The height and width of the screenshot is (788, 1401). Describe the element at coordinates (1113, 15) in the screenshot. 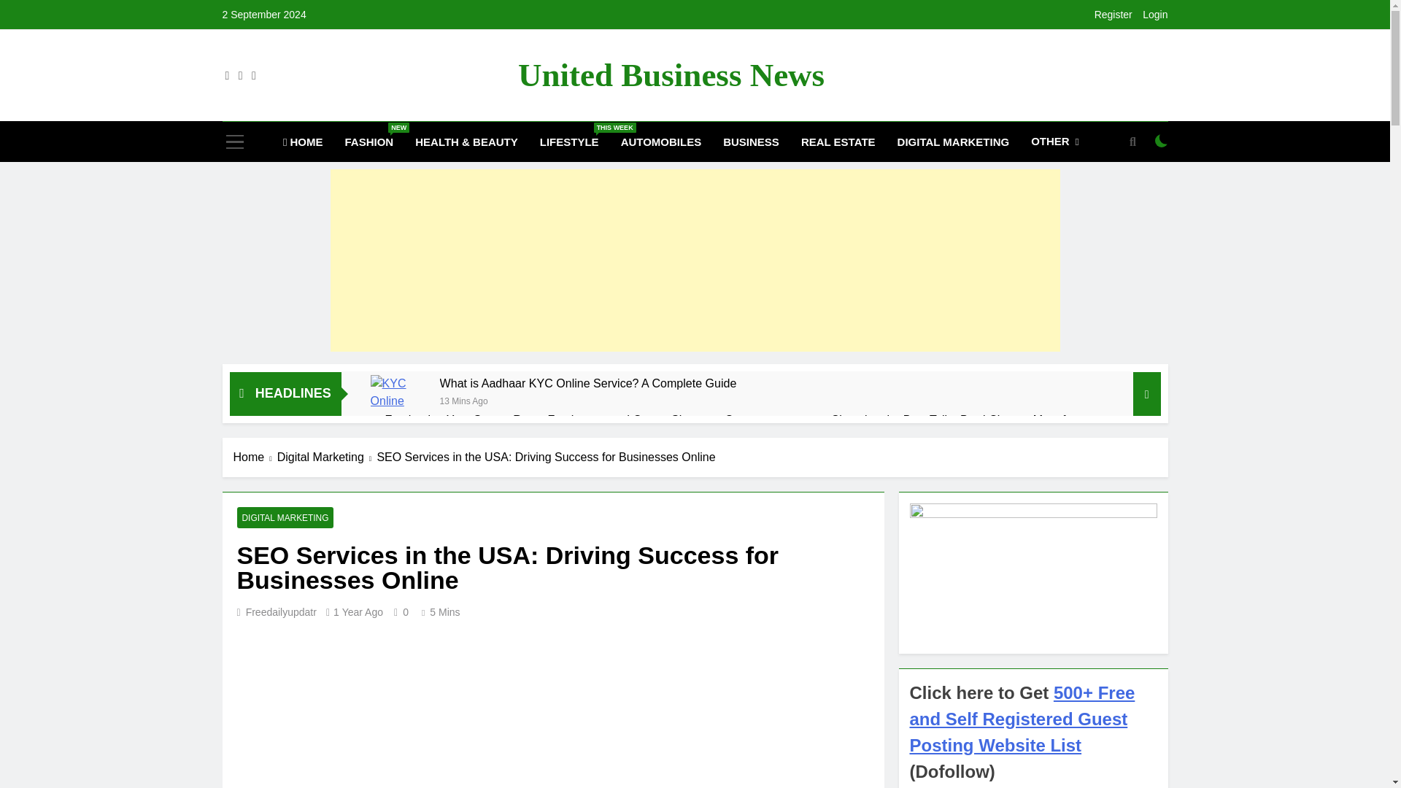

I see `Register` at that location.